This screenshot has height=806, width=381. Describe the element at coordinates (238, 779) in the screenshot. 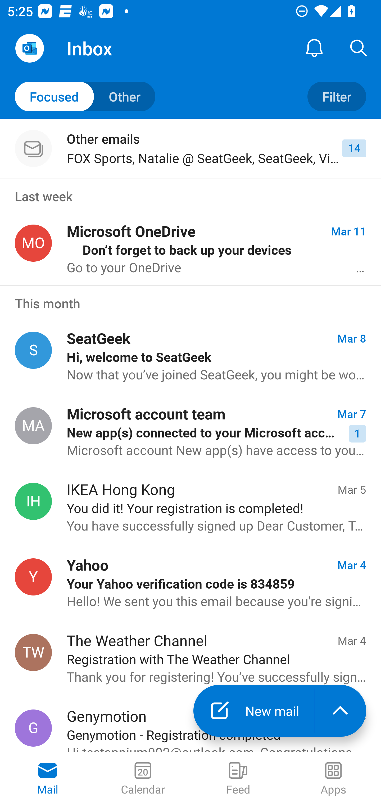

I see `Feed` at that location.